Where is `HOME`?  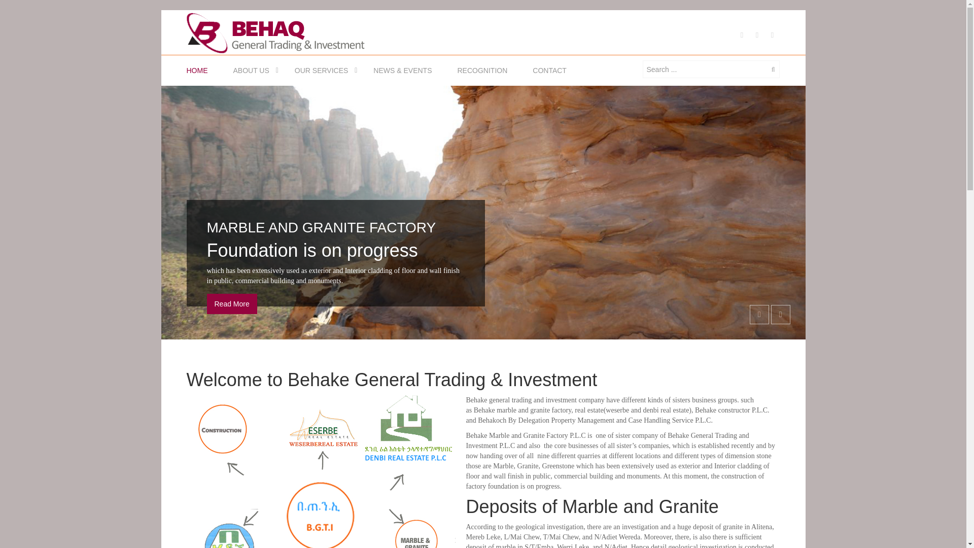 HOME is located at coordinates (200, 70).